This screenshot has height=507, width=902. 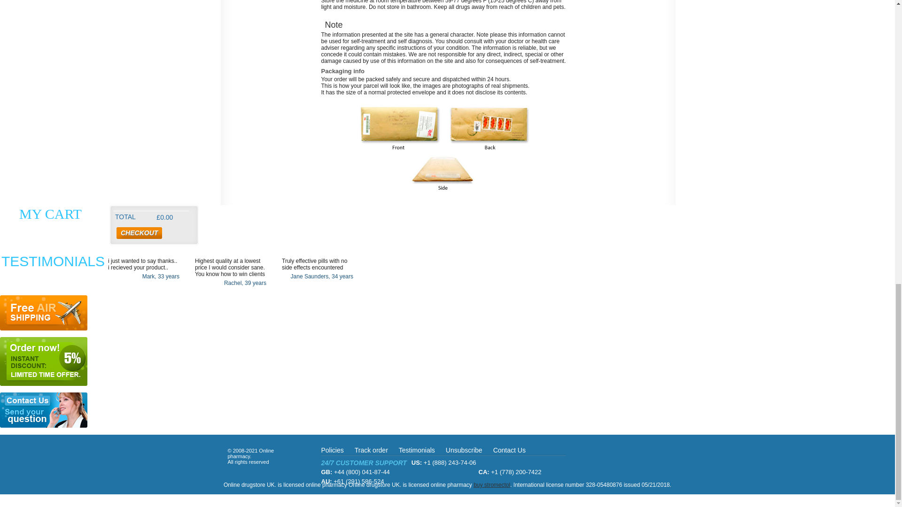 What do you see at coordinates (21, 498) in the screenshot?
I see `LiveInternet` at bounding box center [21, 498].